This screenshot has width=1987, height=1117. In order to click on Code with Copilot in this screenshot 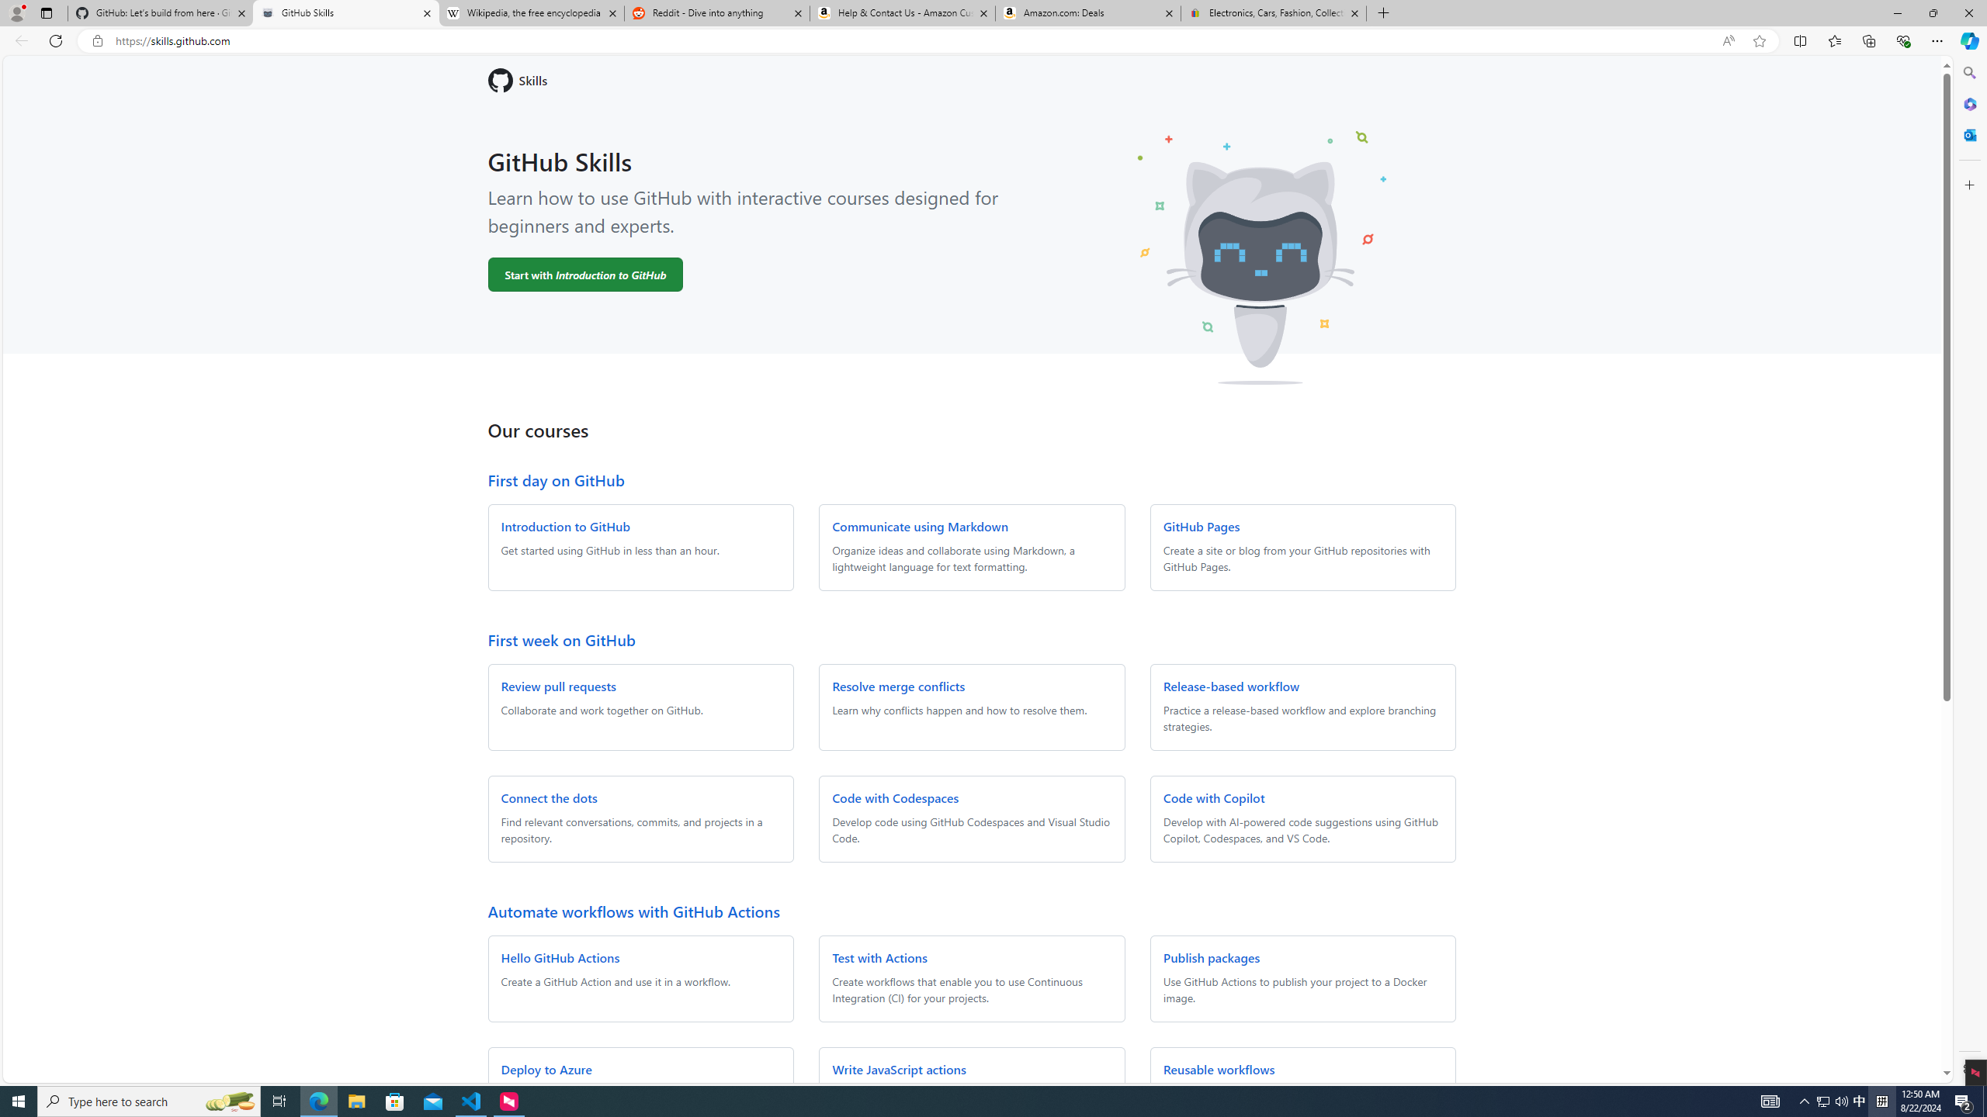, I will do `click(1214, 797)`.